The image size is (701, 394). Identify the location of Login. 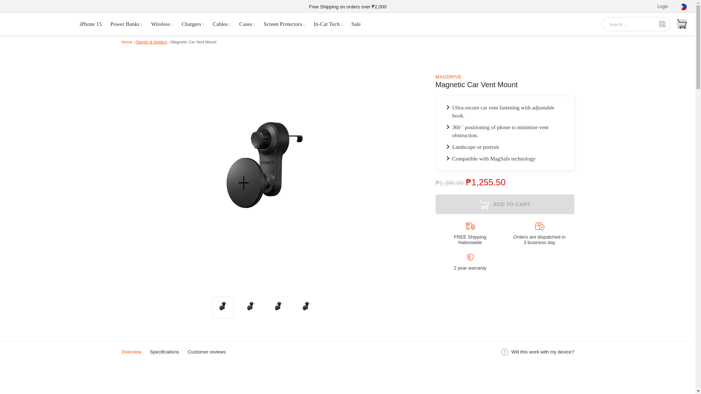
(662, 7).